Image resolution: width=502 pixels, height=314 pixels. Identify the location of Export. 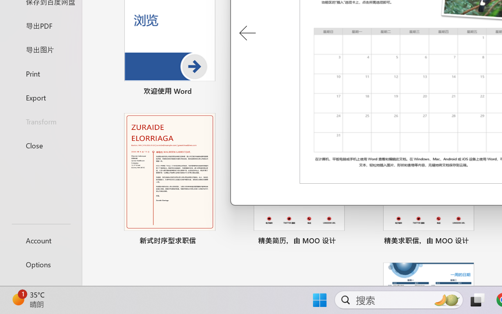
(41, 97).